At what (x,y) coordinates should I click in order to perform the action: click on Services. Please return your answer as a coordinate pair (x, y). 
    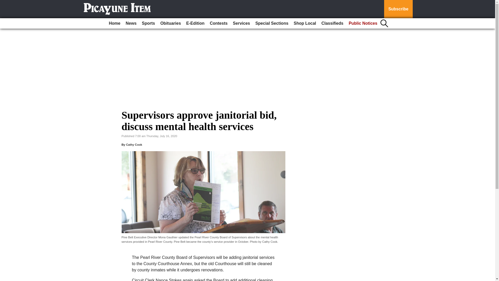
    Looking at the image, I should click on (241, 23).